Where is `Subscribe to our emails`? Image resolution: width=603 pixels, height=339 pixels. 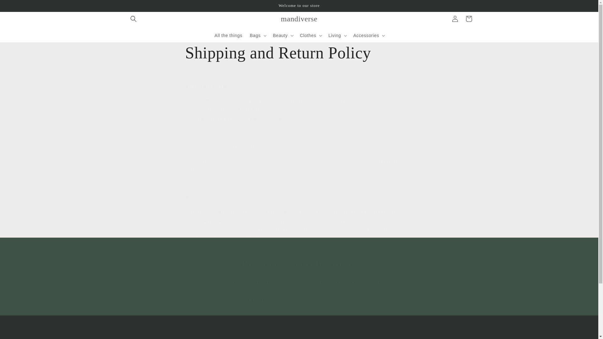 Subscribe to our emails is located at coordinates (299, 263).